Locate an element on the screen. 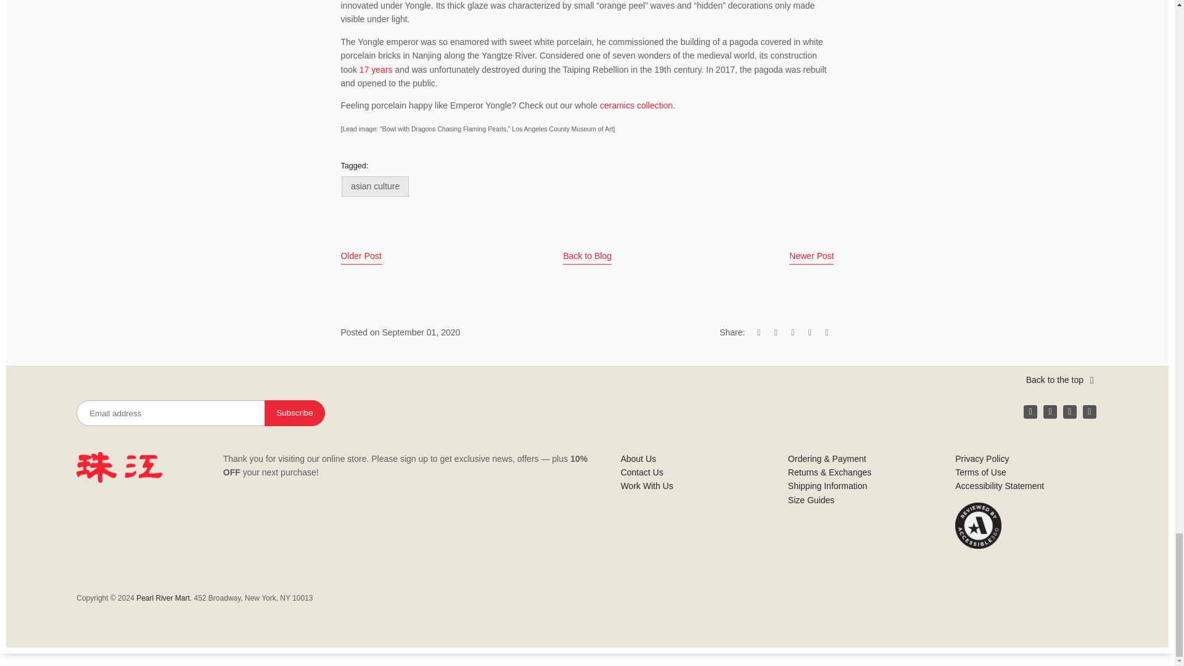  Share using email is located at coordinates (826, 332).